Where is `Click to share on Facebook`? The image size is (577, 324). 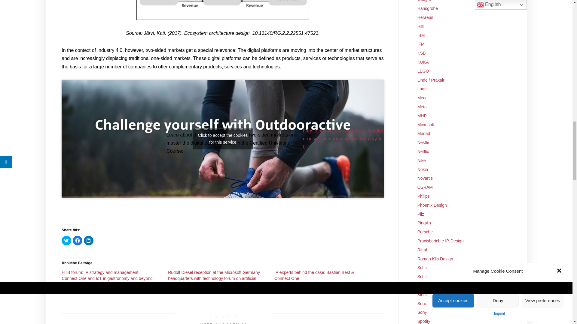
Click to share on Facebook is located at coordinates (78, 241).